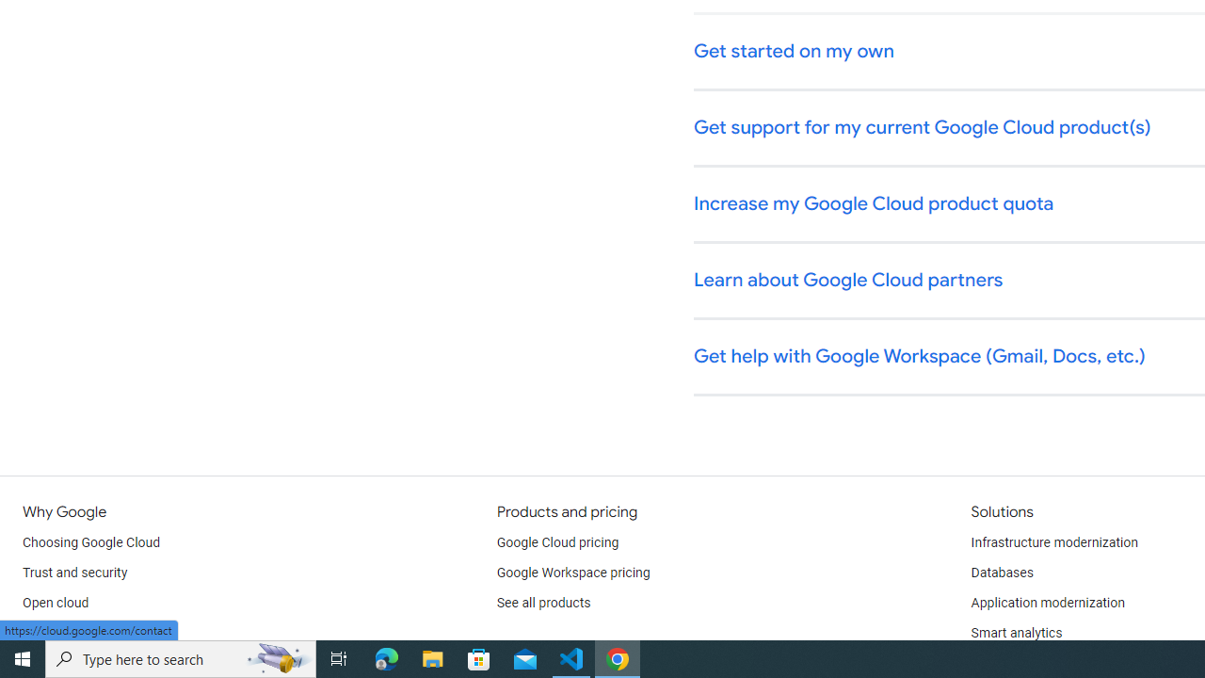 The width and height of the screenshot is (1205, 678). Describe the element at coordinates (1054, 542) in the screenshot. I see `Infrastructure modernization` at that location.